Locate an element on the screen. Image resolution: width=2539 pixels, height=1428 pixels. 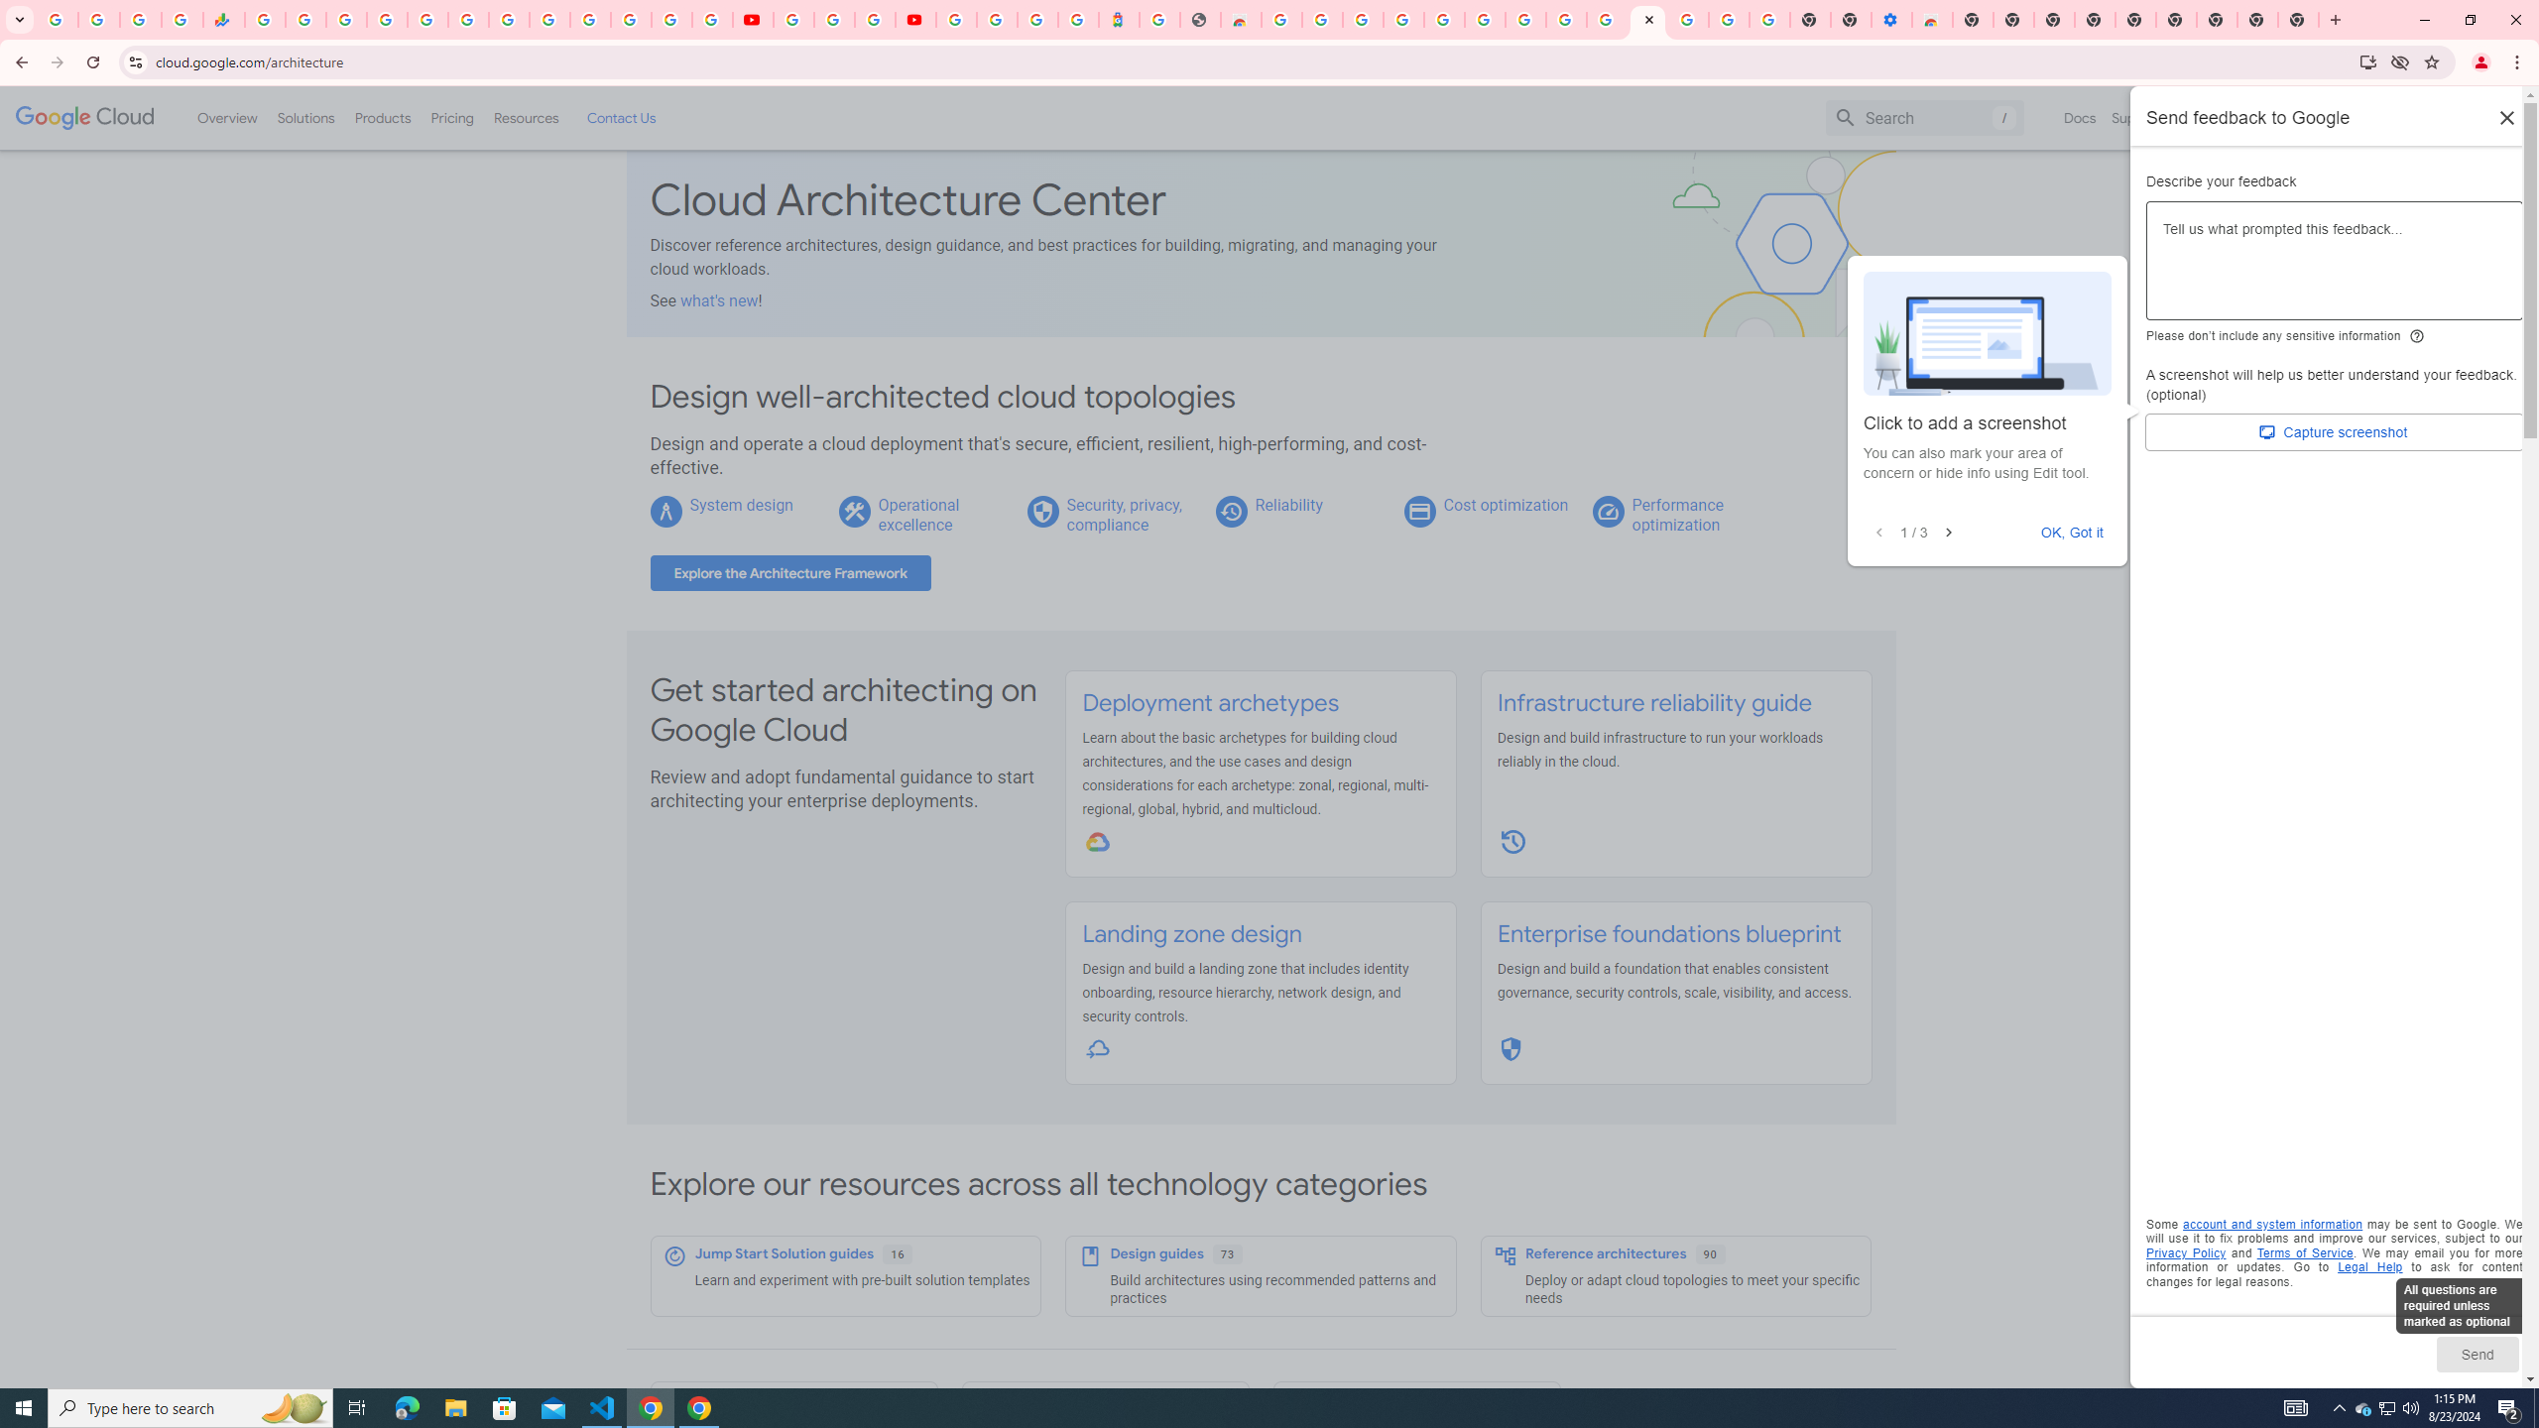
Search is located at coordinates (1925, 117).